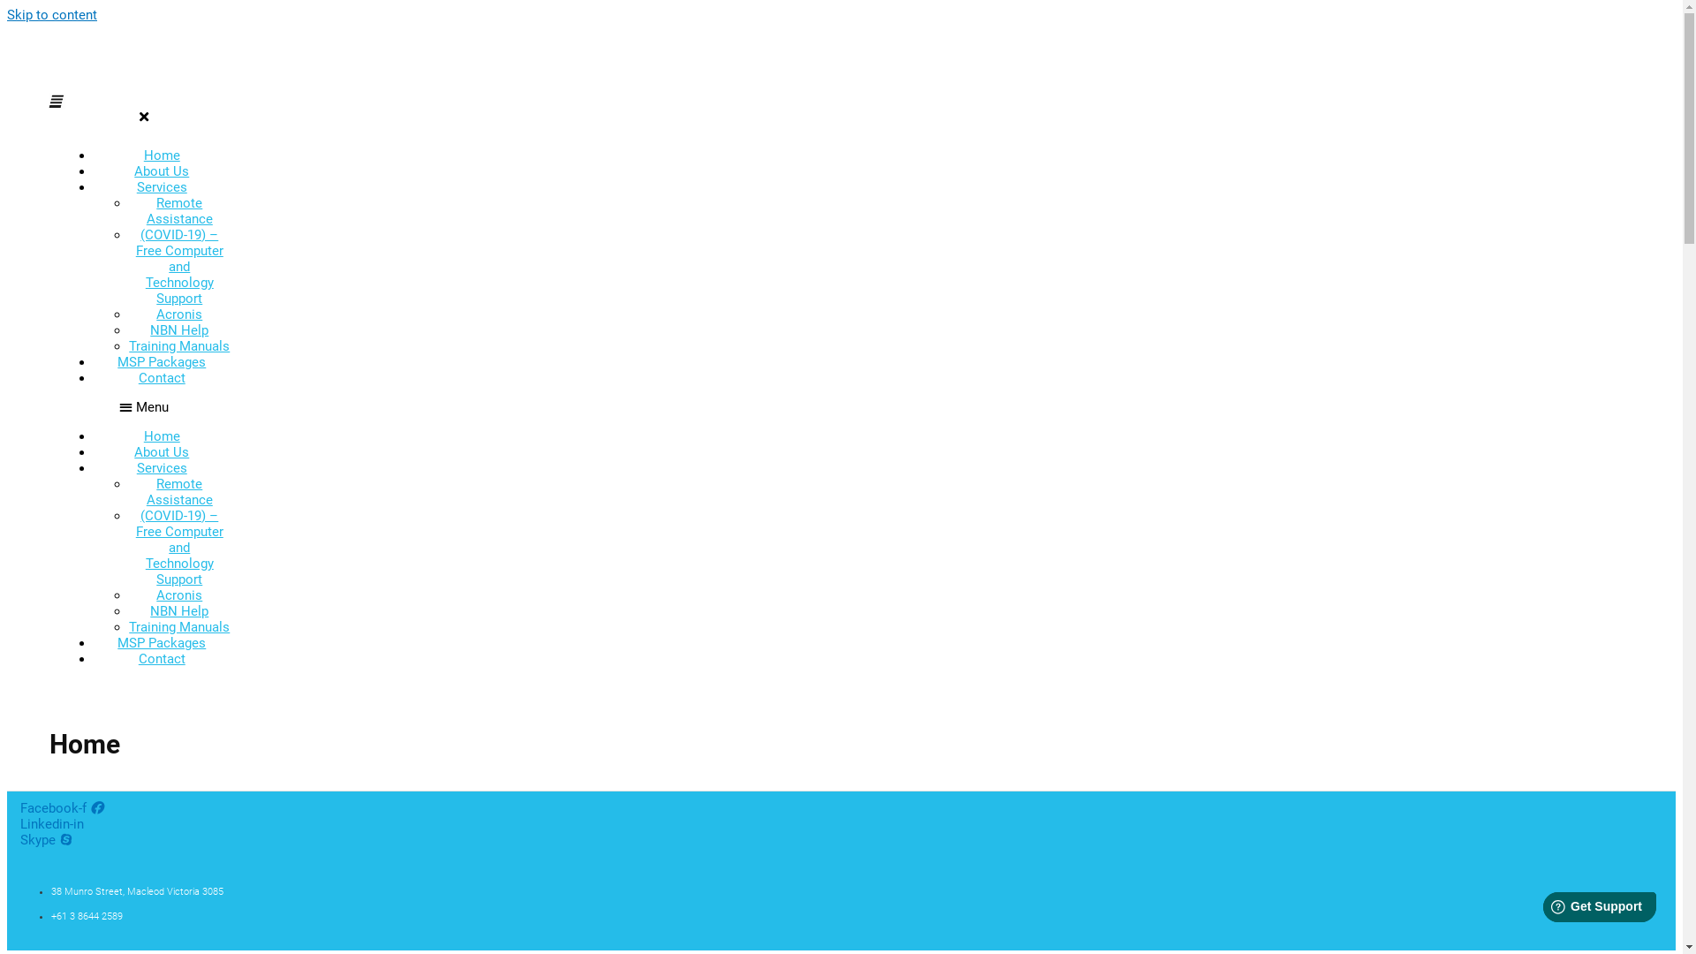 This screenshot has height=954, width=1696. Describe the element at coordinates (179, 595) in the screenshot. I see `Acronis` at that location.